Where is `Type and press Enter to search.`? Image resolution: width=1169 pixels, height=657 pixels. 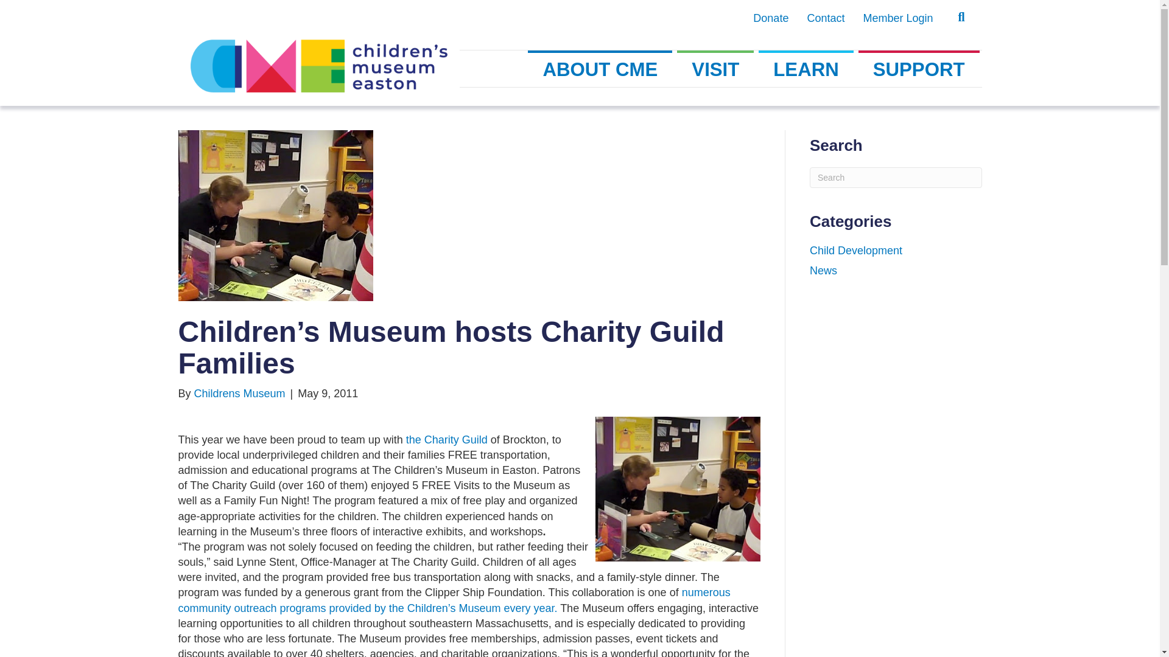 Type and press Enter to search. is located at coordinates (896, 178).